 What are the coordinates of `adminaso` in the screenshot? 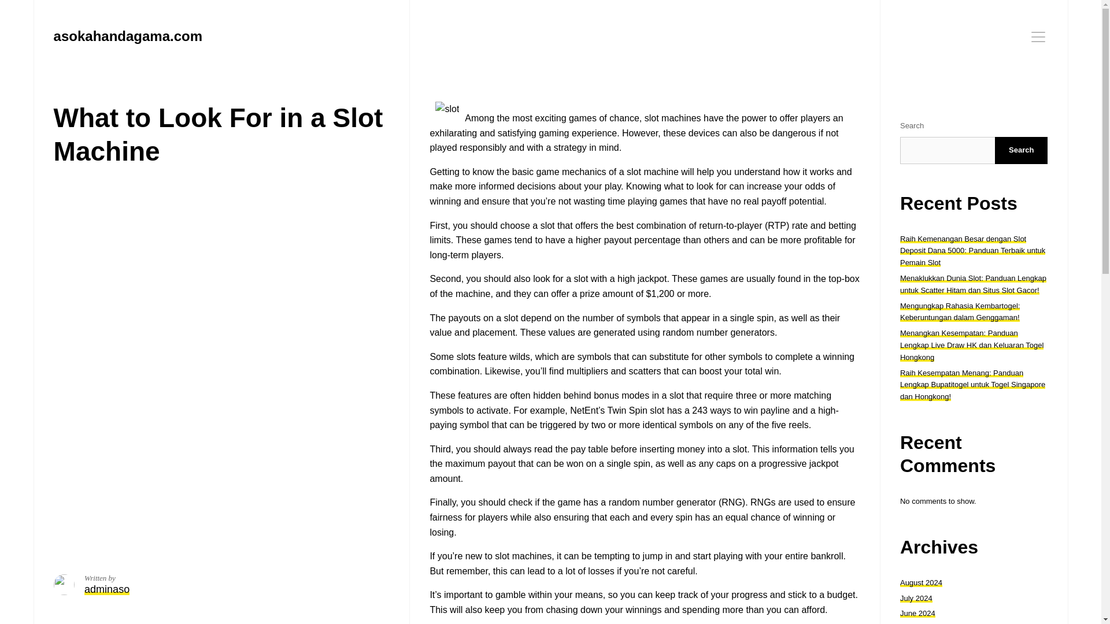 It's located at (106, 589).